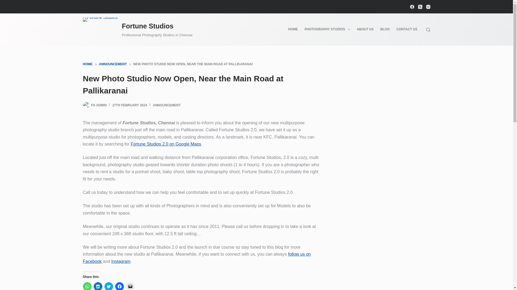 The width and height of the screenshot is (517, 290). I want to click on HOME, so click(88, 64).